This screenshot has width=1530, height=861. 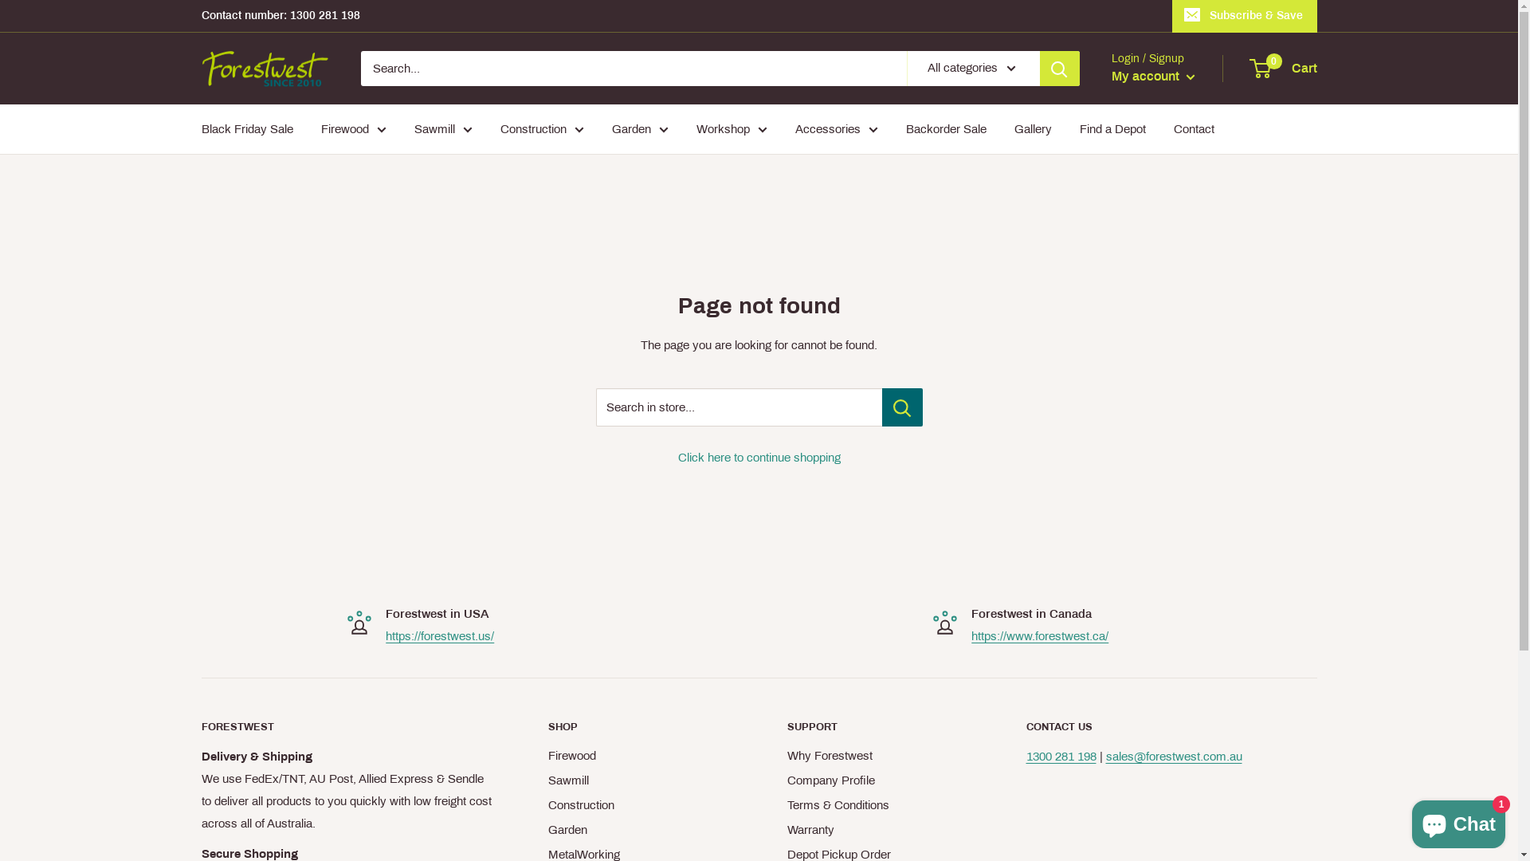 I want to click on https://www.forestwest.ca/, so click(x=1040, y=636).